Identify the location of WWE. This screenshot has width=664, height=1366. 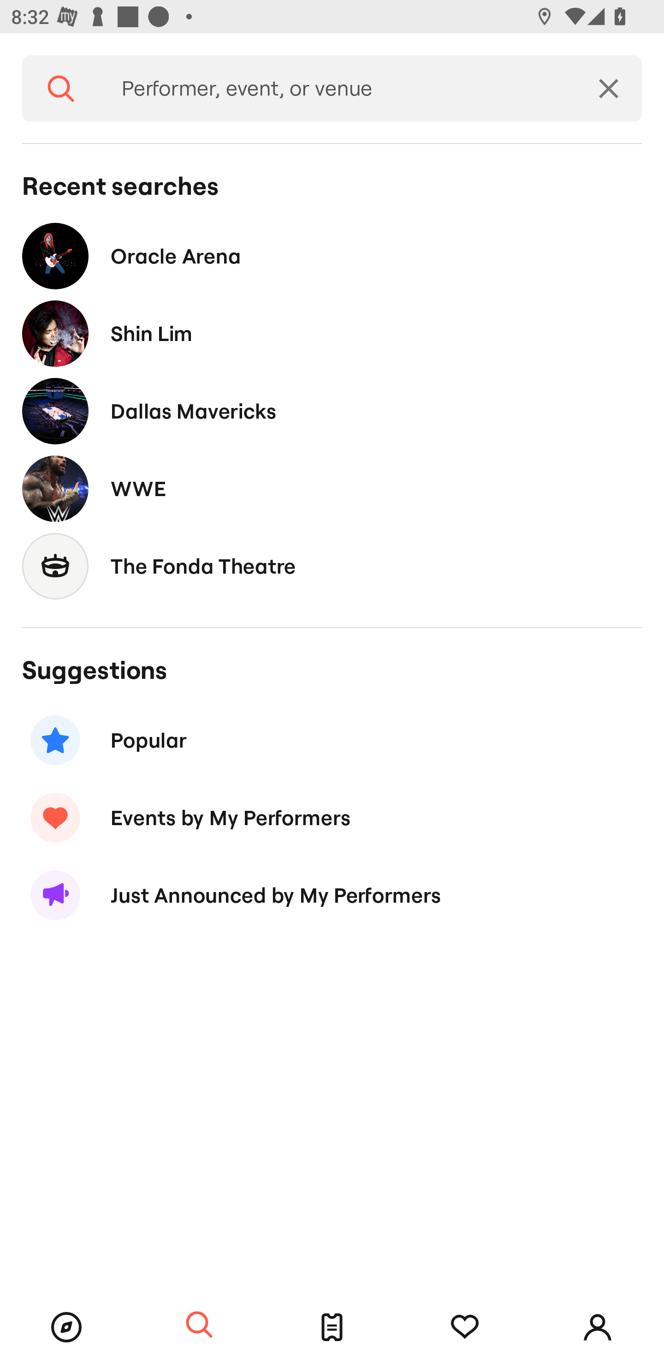
(332, 488).